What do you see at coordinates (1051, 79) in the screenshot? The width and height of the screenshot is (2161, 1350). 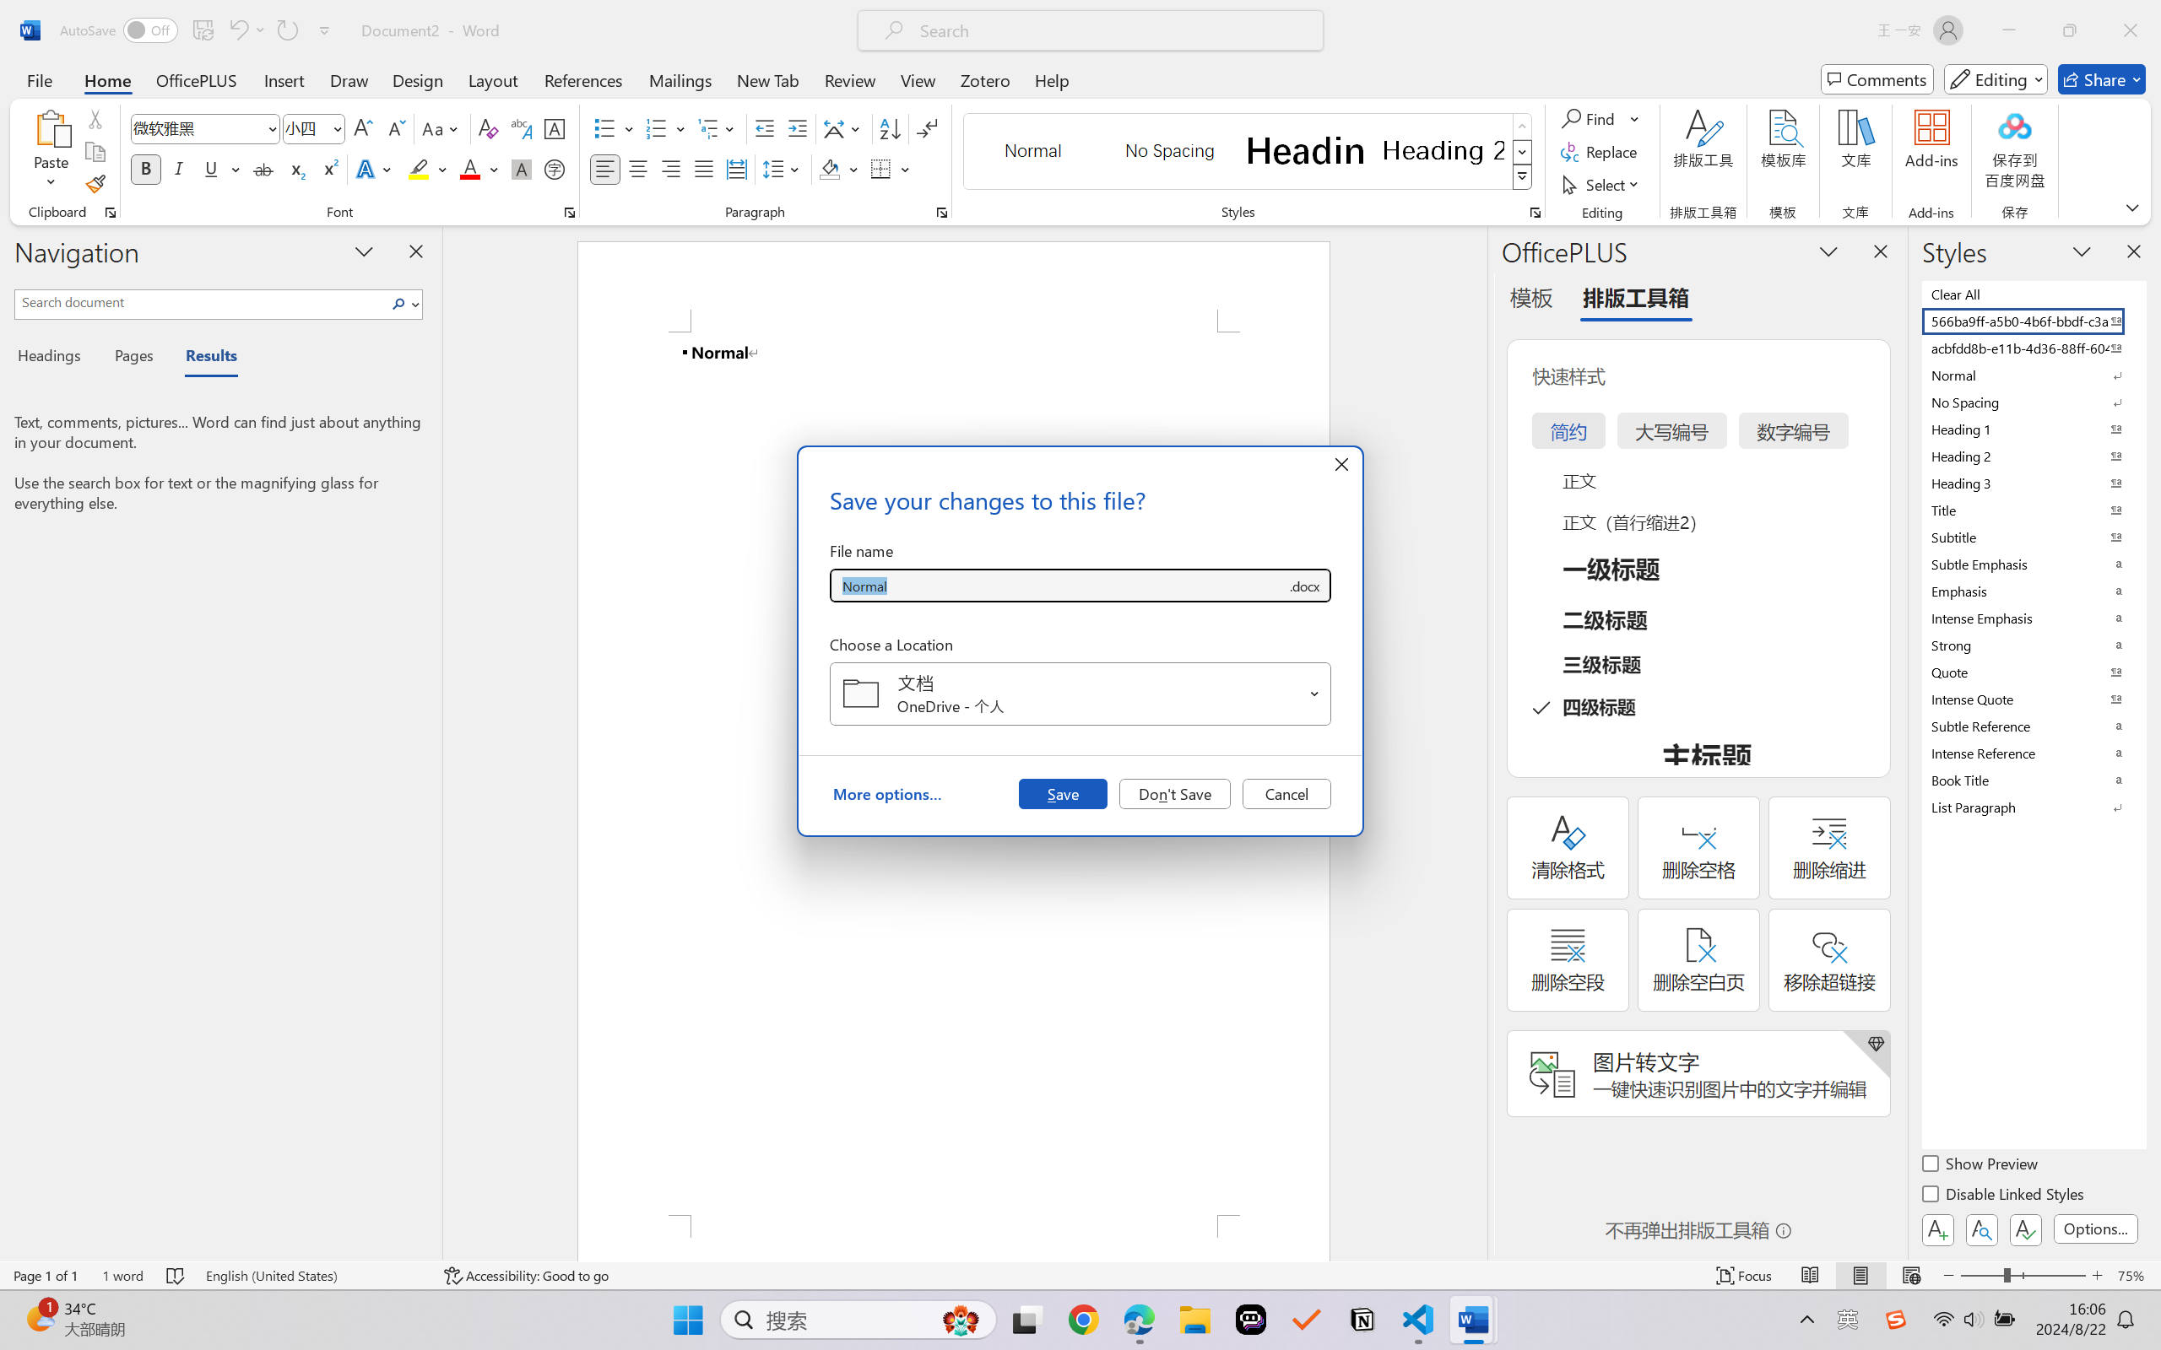 I see `Help` at bounding box center [1051, 79].